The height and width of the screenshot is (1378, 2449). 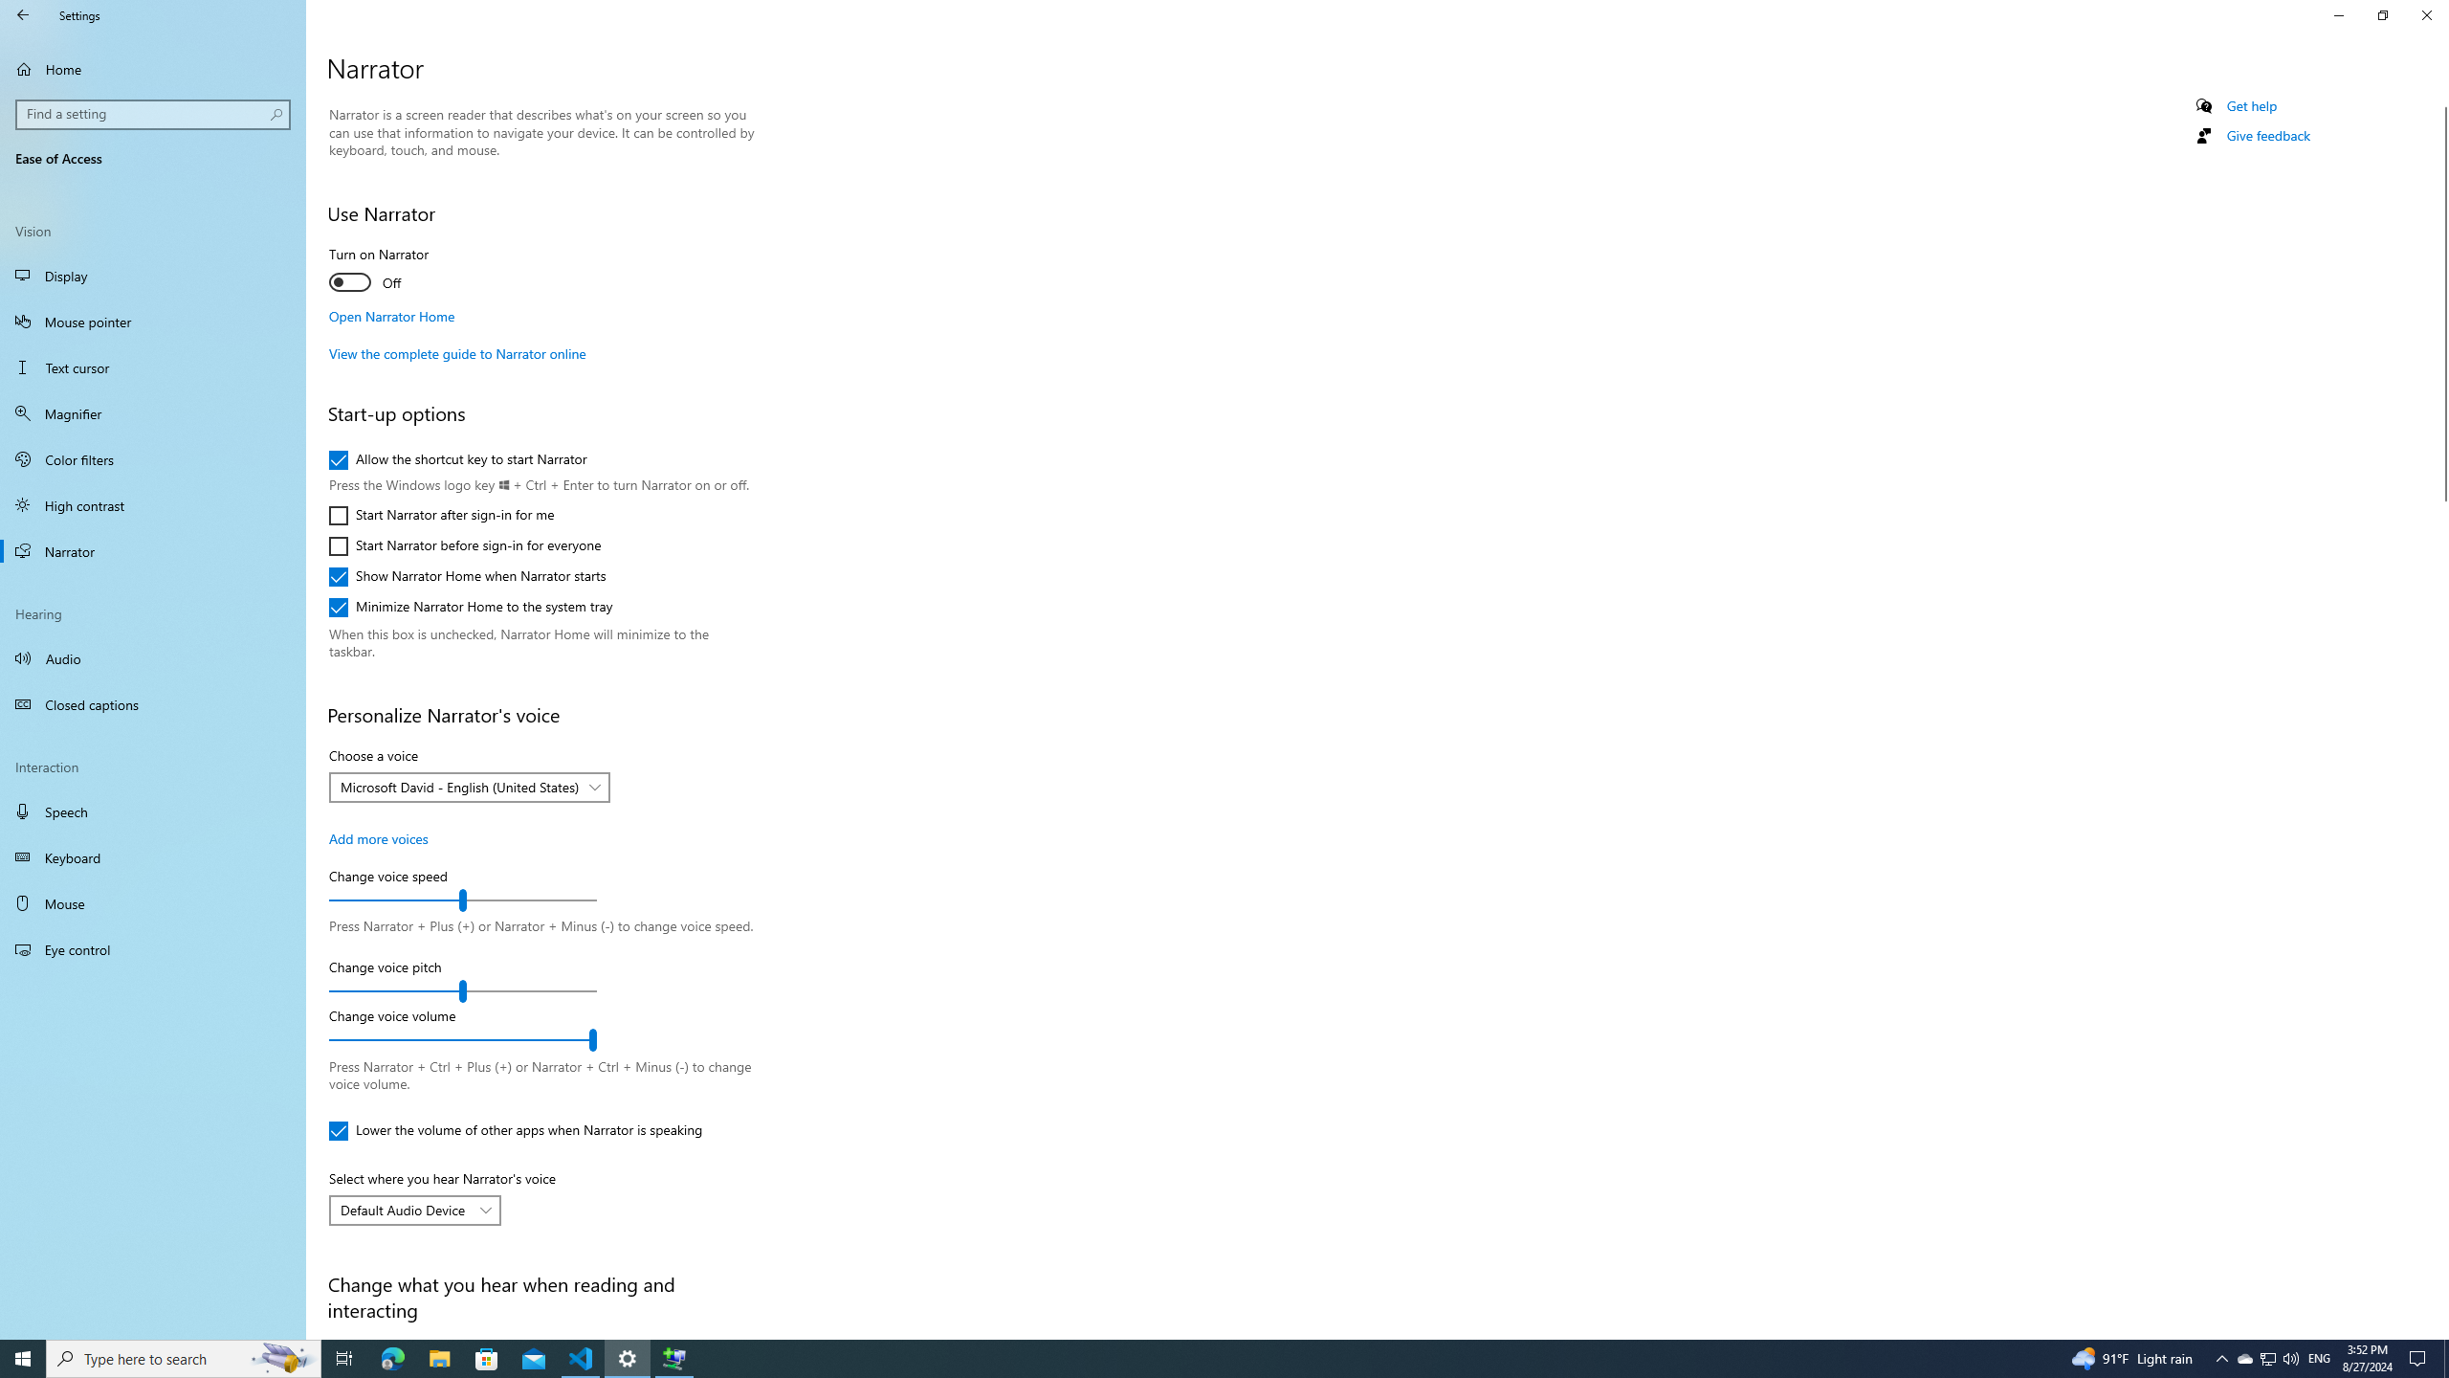 What do you see at coordinates (456, 353) in the screenshot?
I see `View the complete guide to Narrator online` at bounding box center [456, 353].